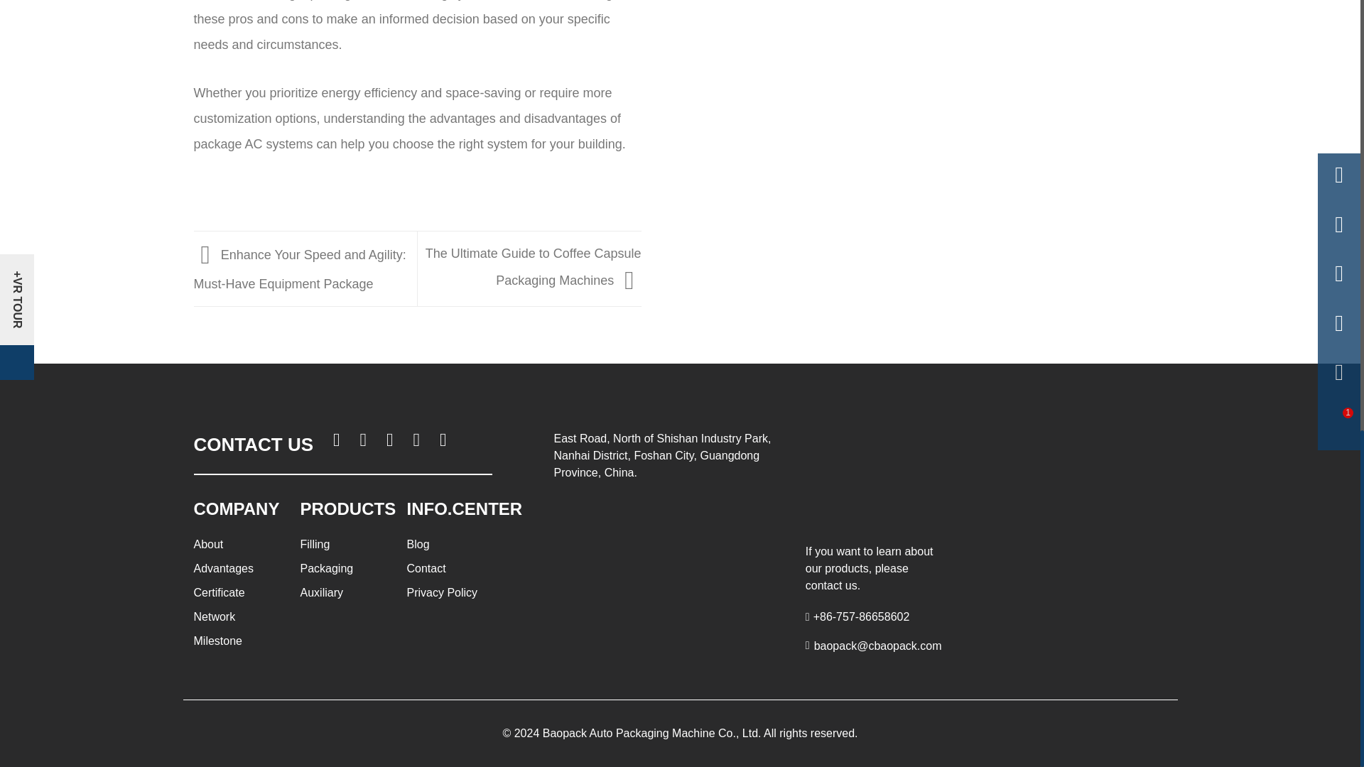 Image resolution: width=1364 pixels, height=767 pixels. I want to click on Network, so click(214, 616).